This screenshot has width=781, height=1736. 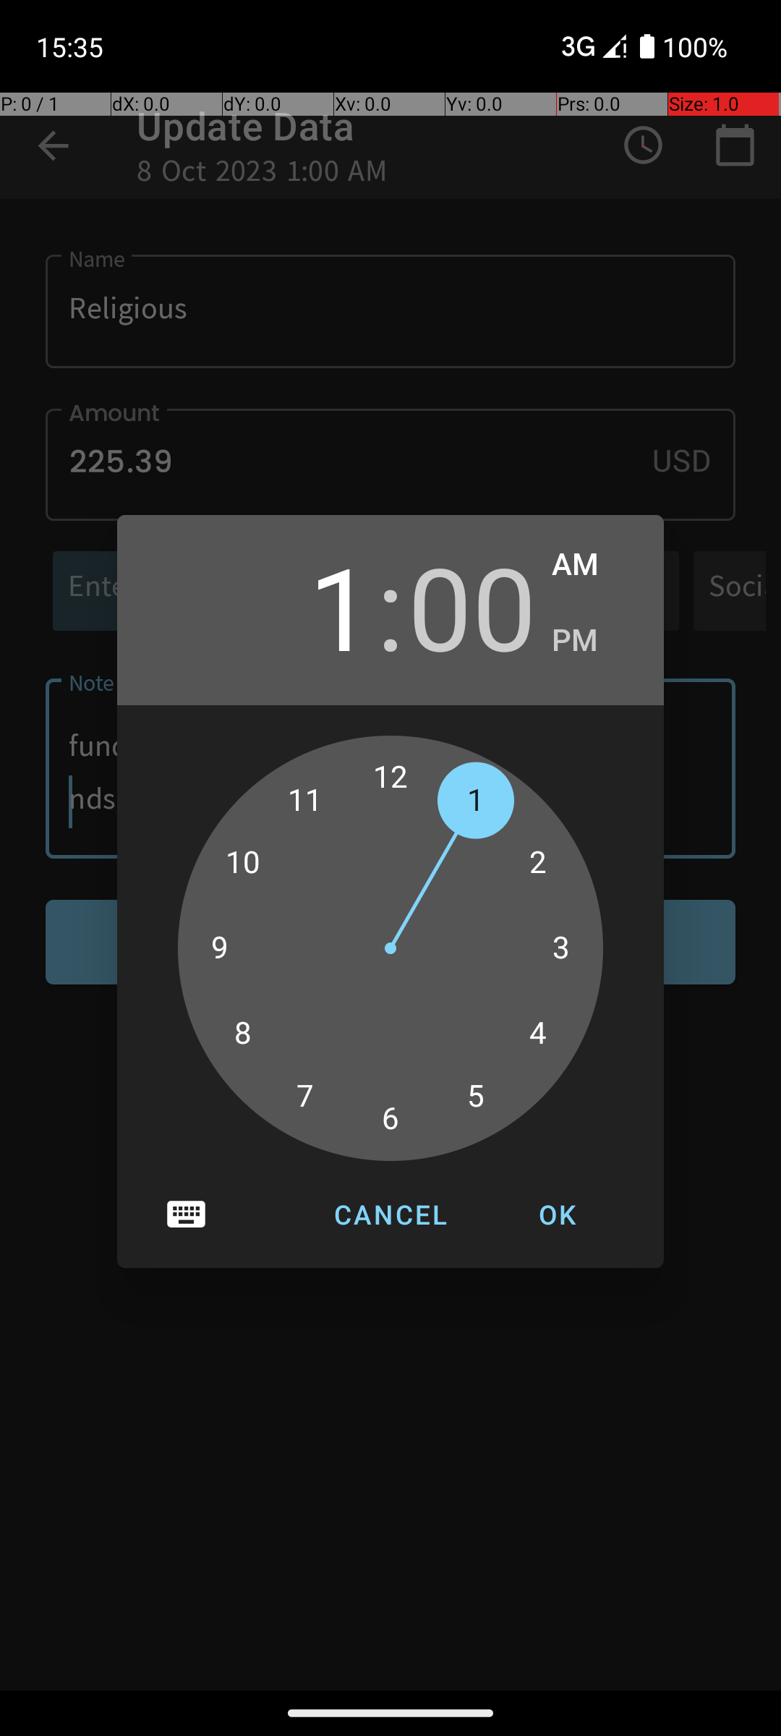 What do you see at coordinates (593, 641) in the screenshot?
I see `PM` at bounding box center [593, 641].